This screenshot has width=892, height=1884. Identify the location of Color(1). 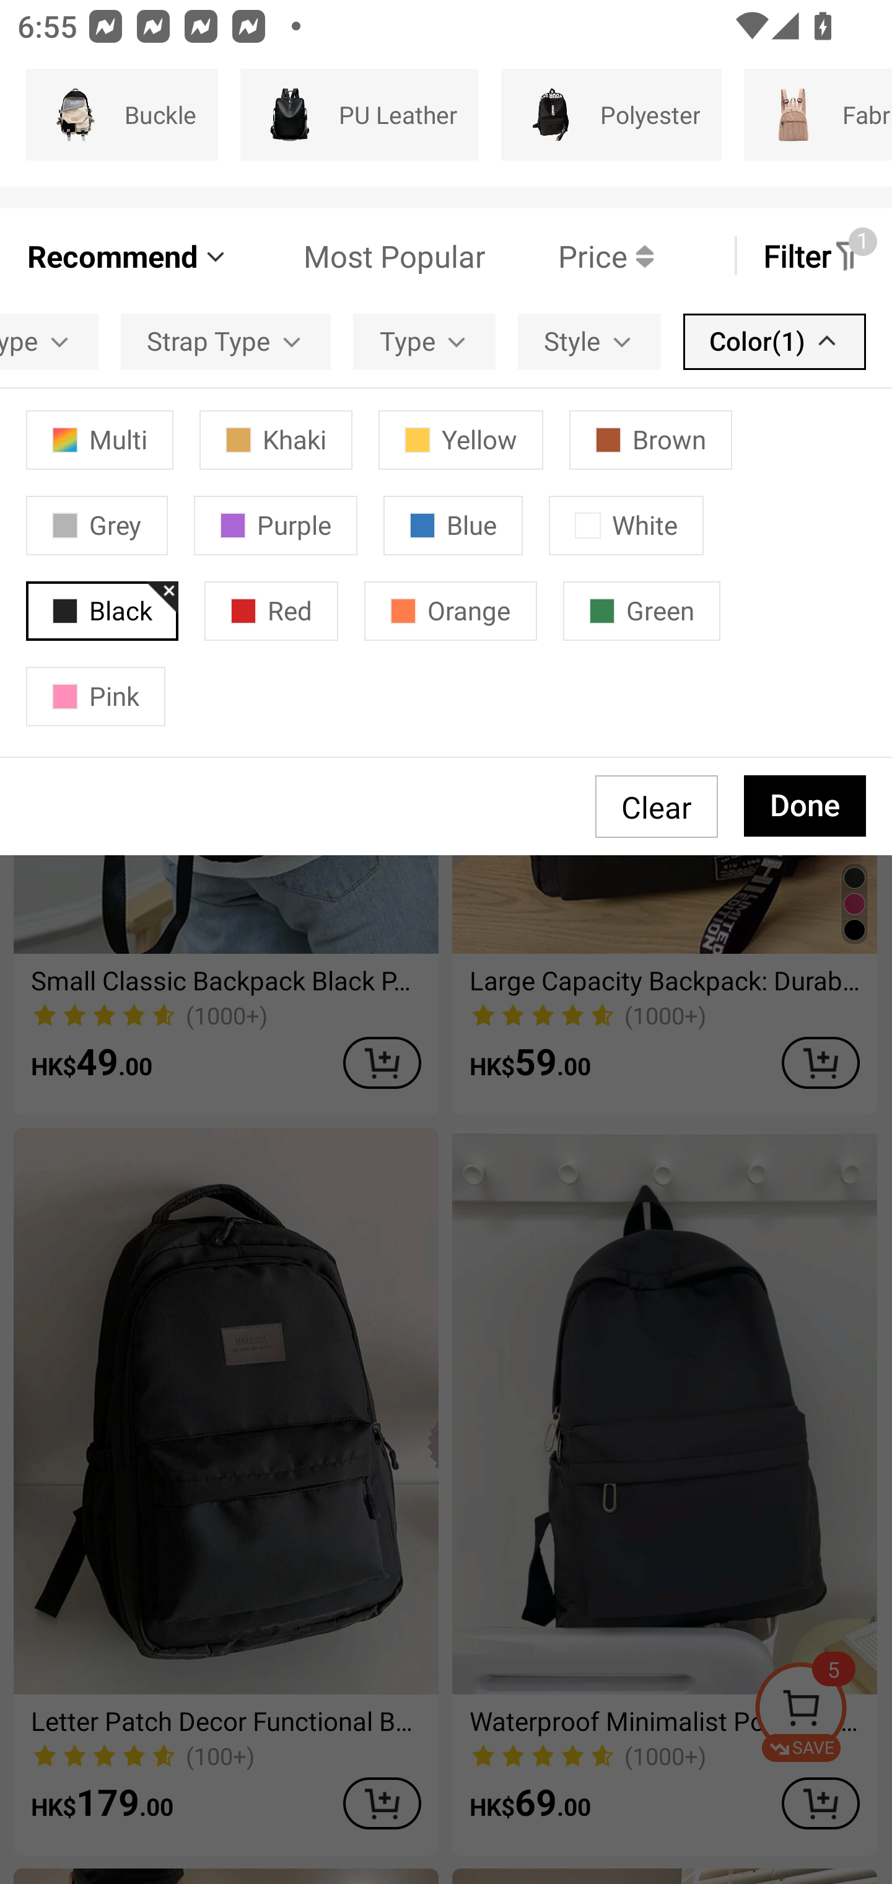
(774, 341).